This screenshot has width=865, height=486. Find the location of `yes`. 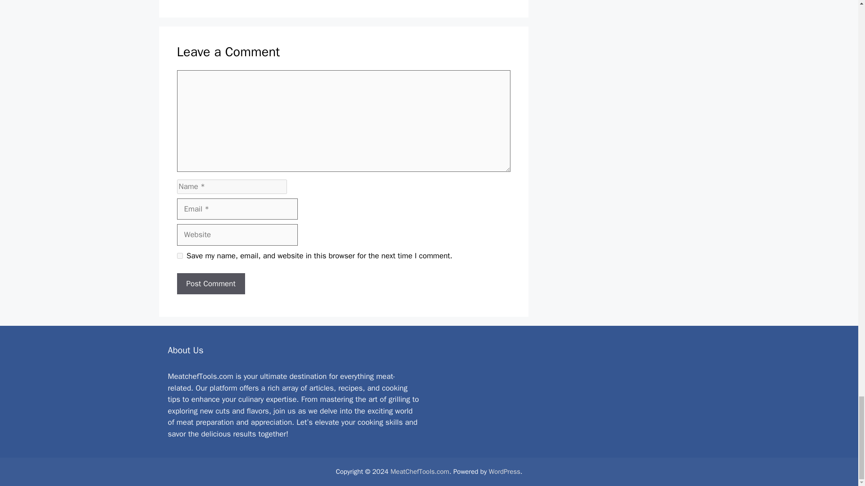

yes is located at coordinates (179, 256).